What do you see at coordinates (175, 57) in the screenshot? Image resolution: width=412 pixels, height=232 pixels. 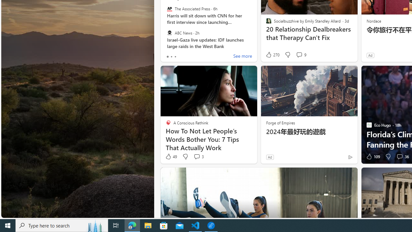 I see `tab-2` at bounding box center [175, 57].